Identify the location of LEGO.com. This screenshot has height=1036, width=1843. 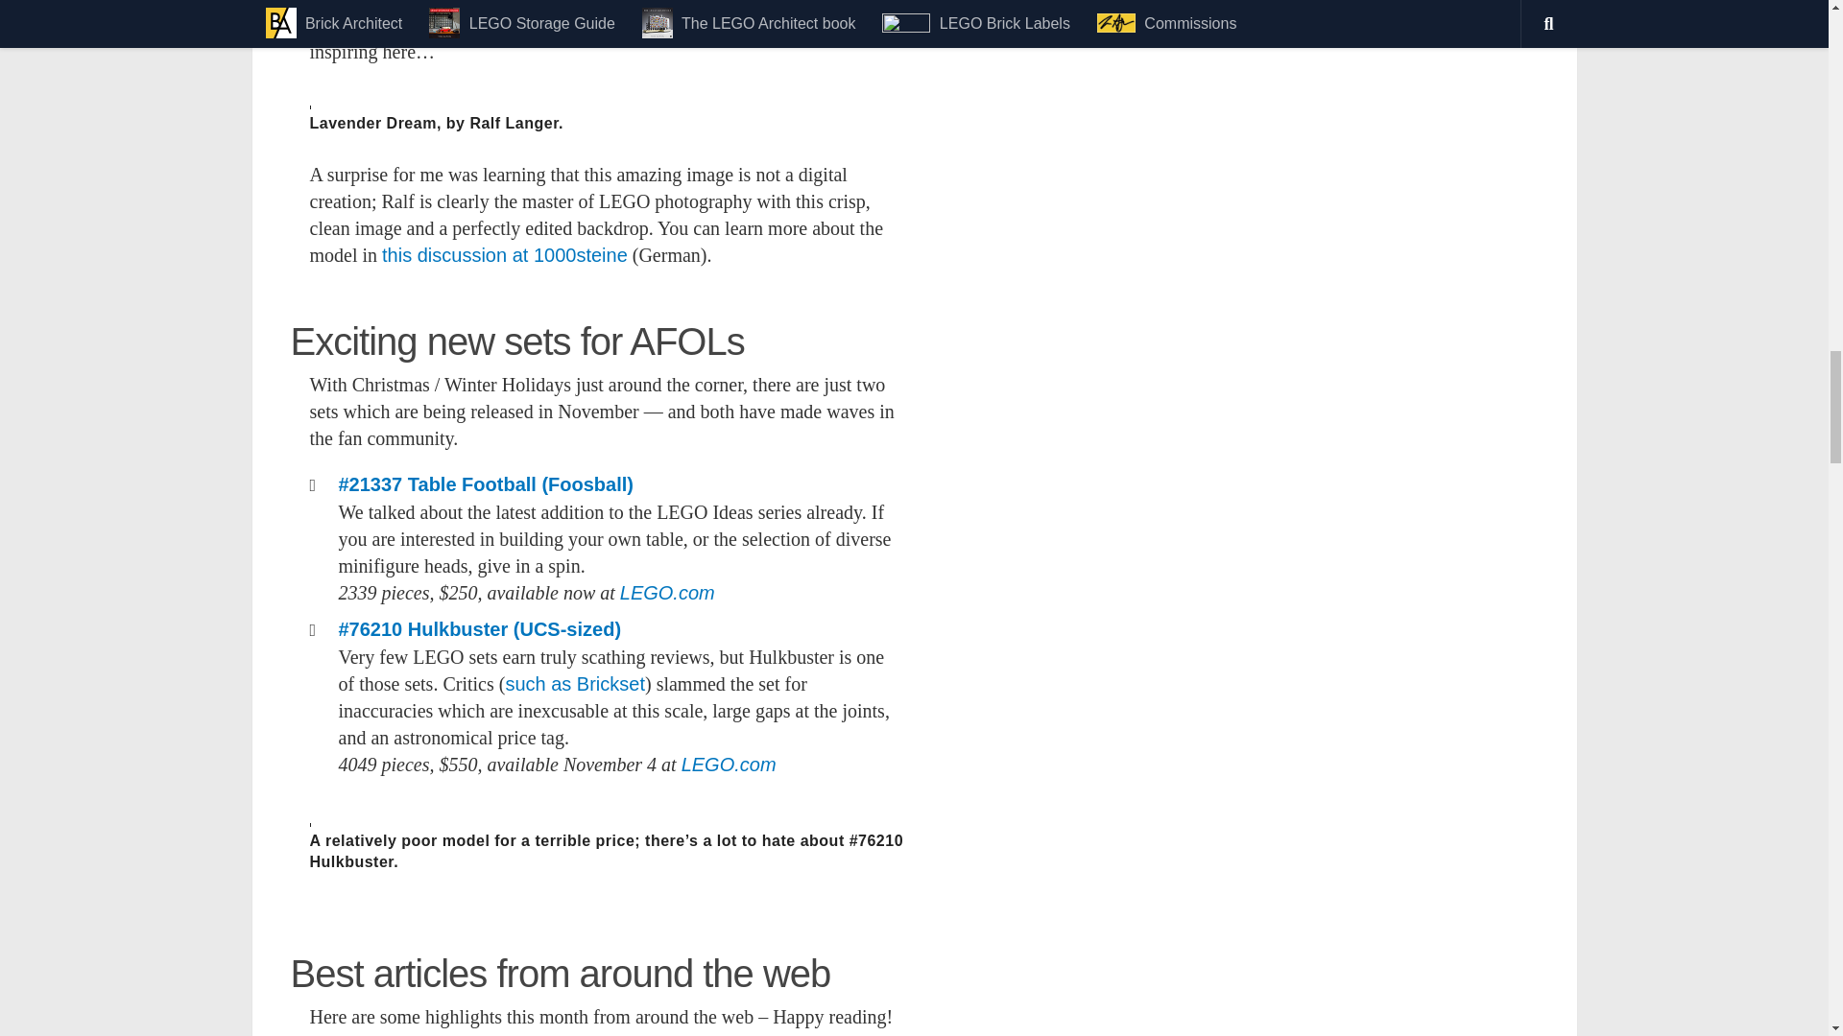
(666, 592).